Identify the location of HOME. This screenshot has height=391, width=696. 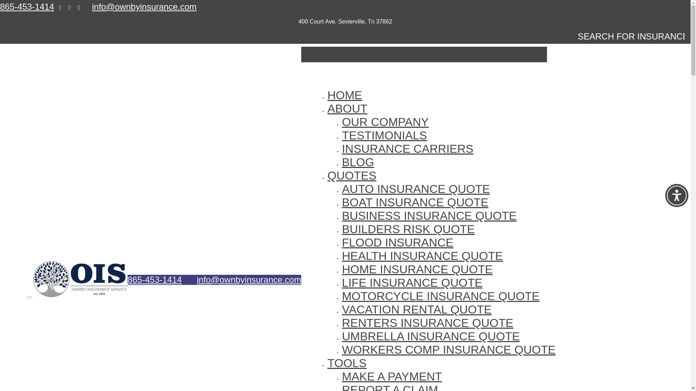
(344, 95).